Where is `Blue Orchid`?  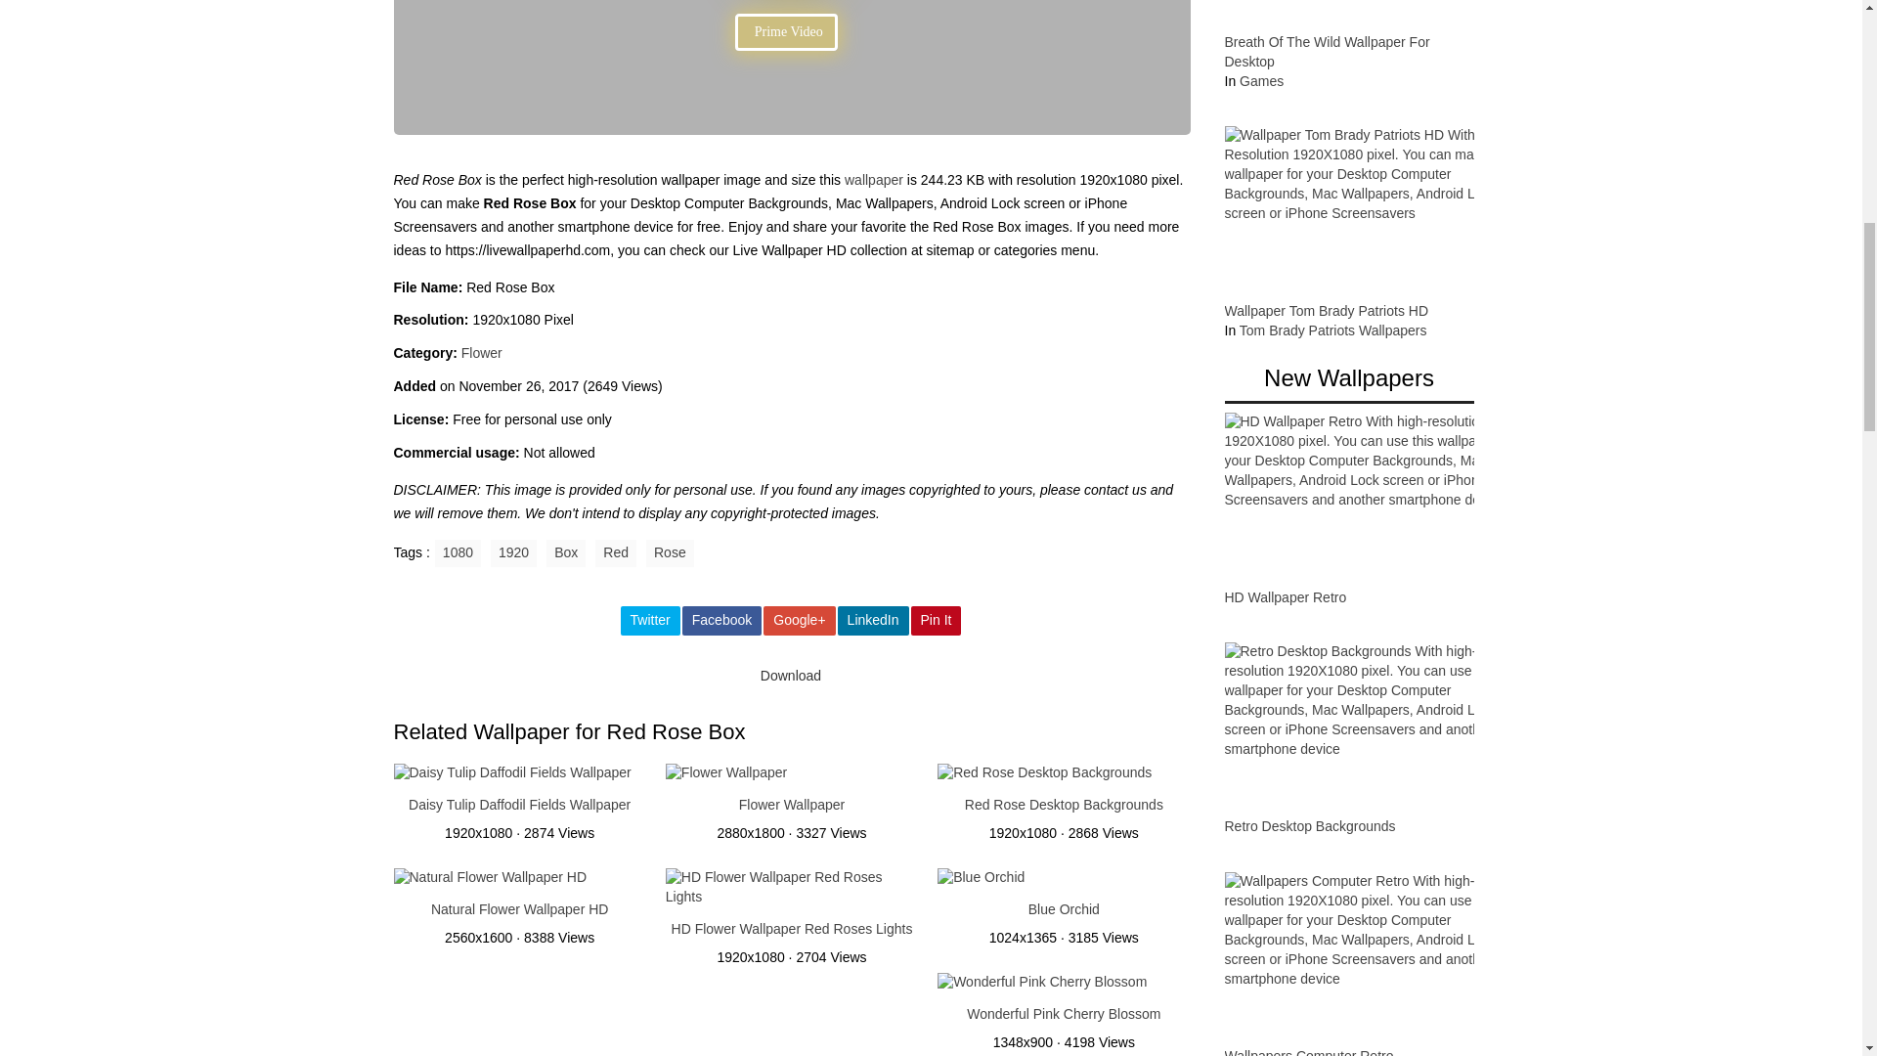
Blue Orchid is located at coordinates (981, 879).